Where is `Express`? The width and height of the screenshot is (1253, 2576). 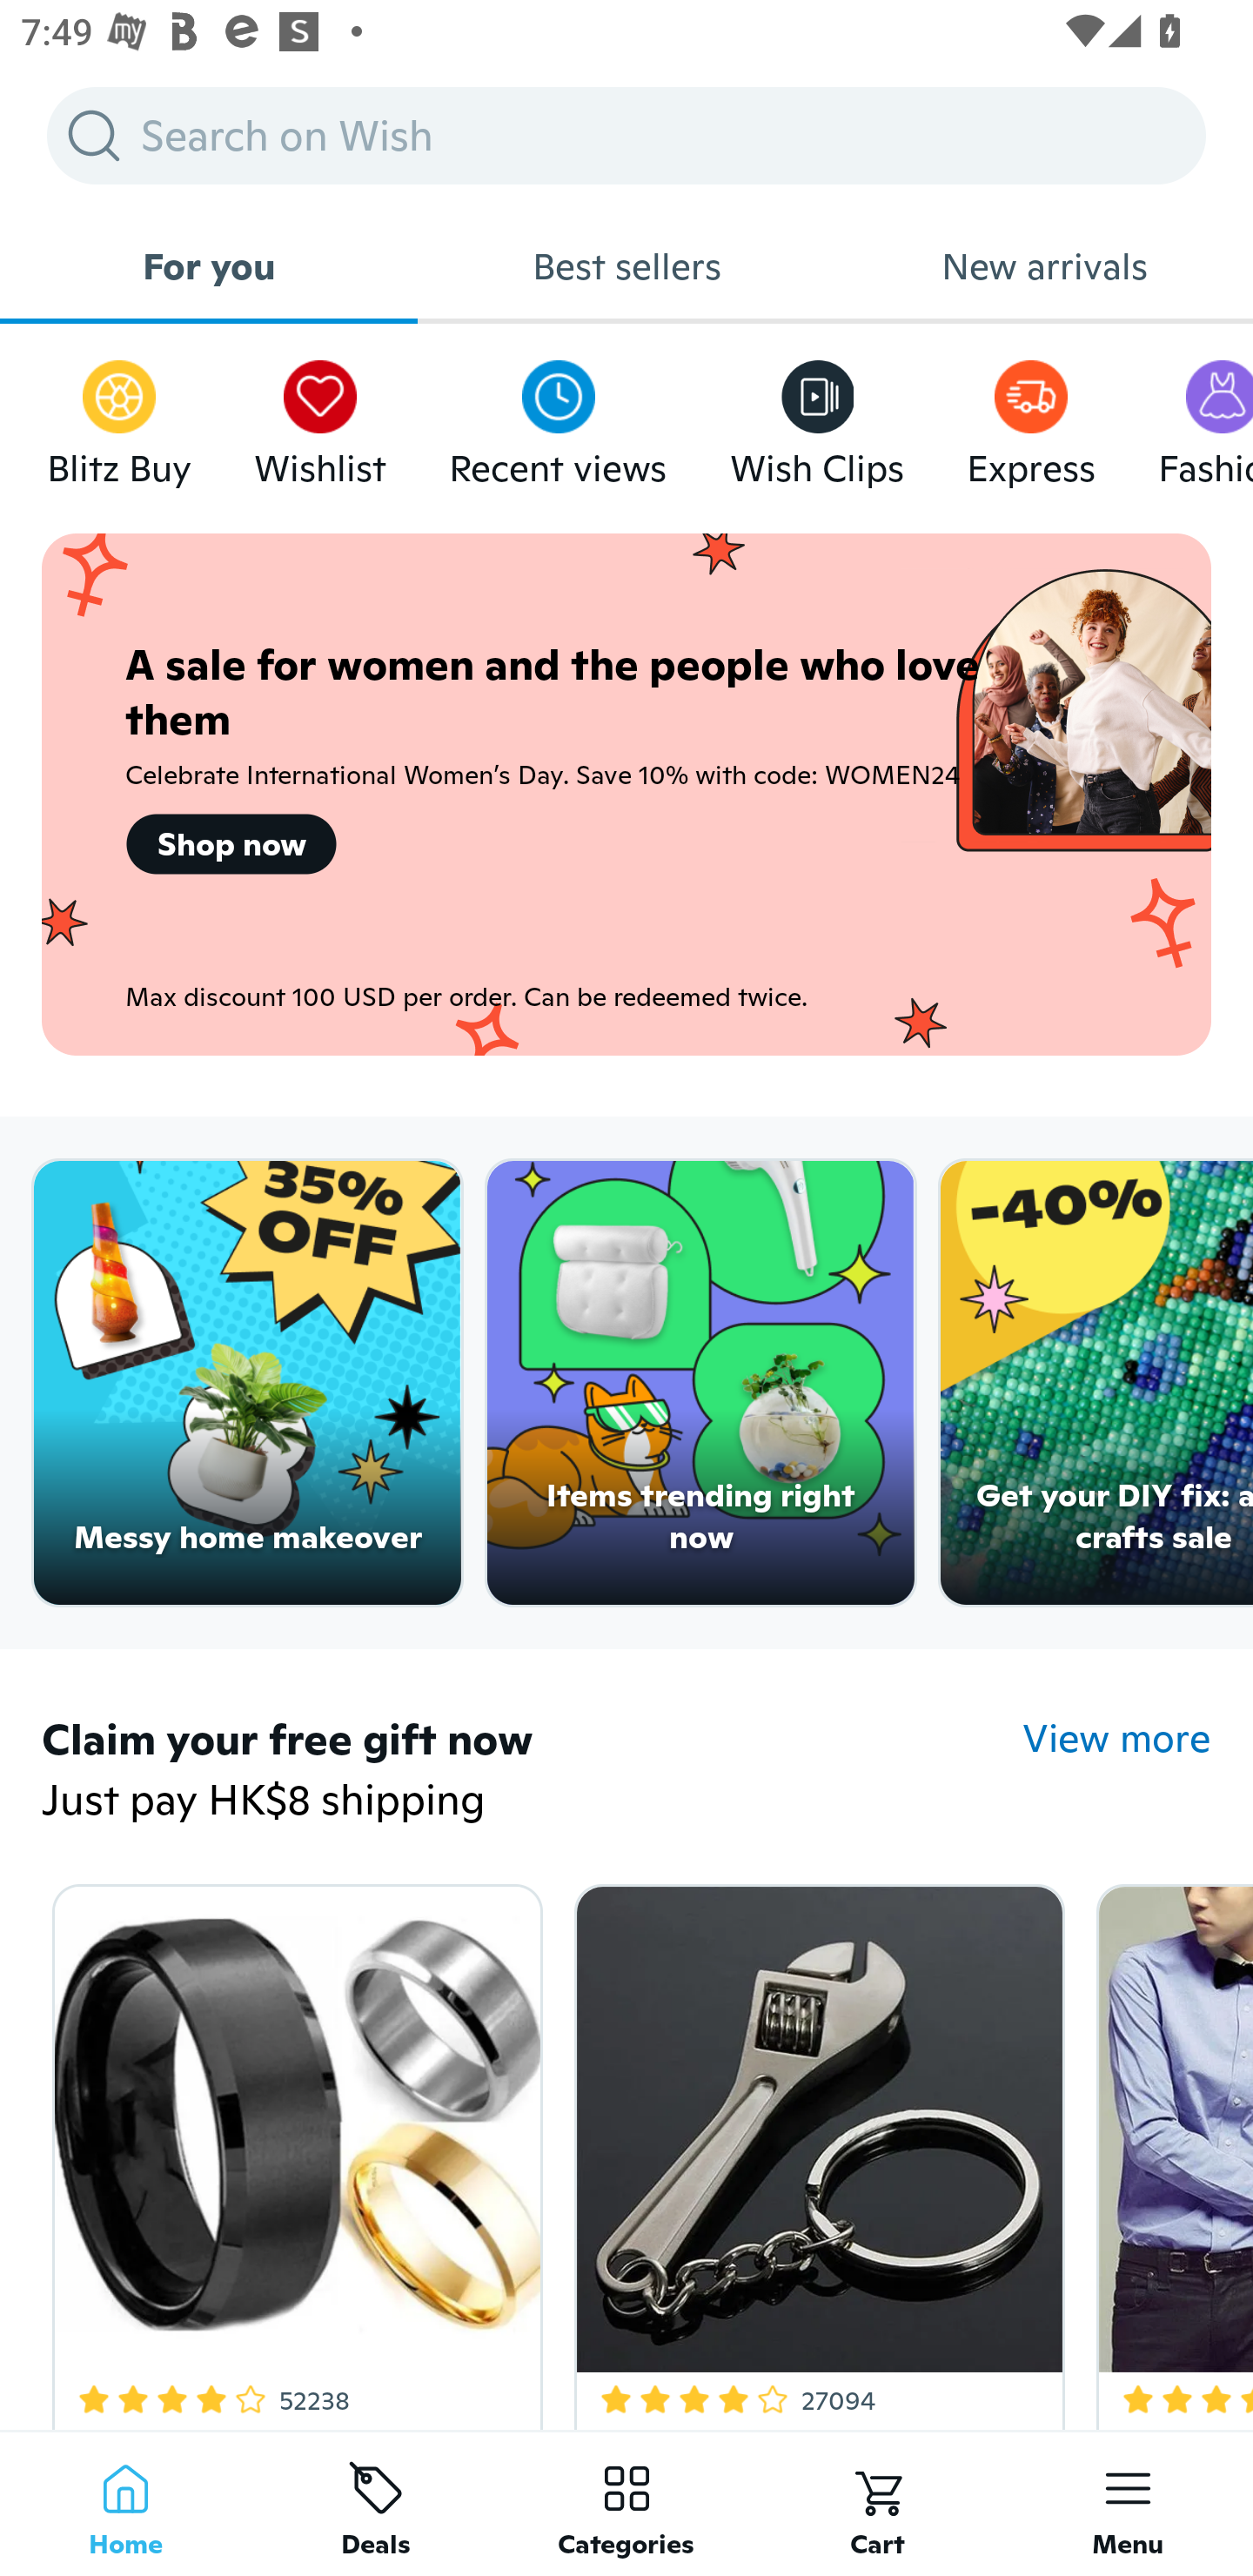 Express is located at coordinates (1030, 416).